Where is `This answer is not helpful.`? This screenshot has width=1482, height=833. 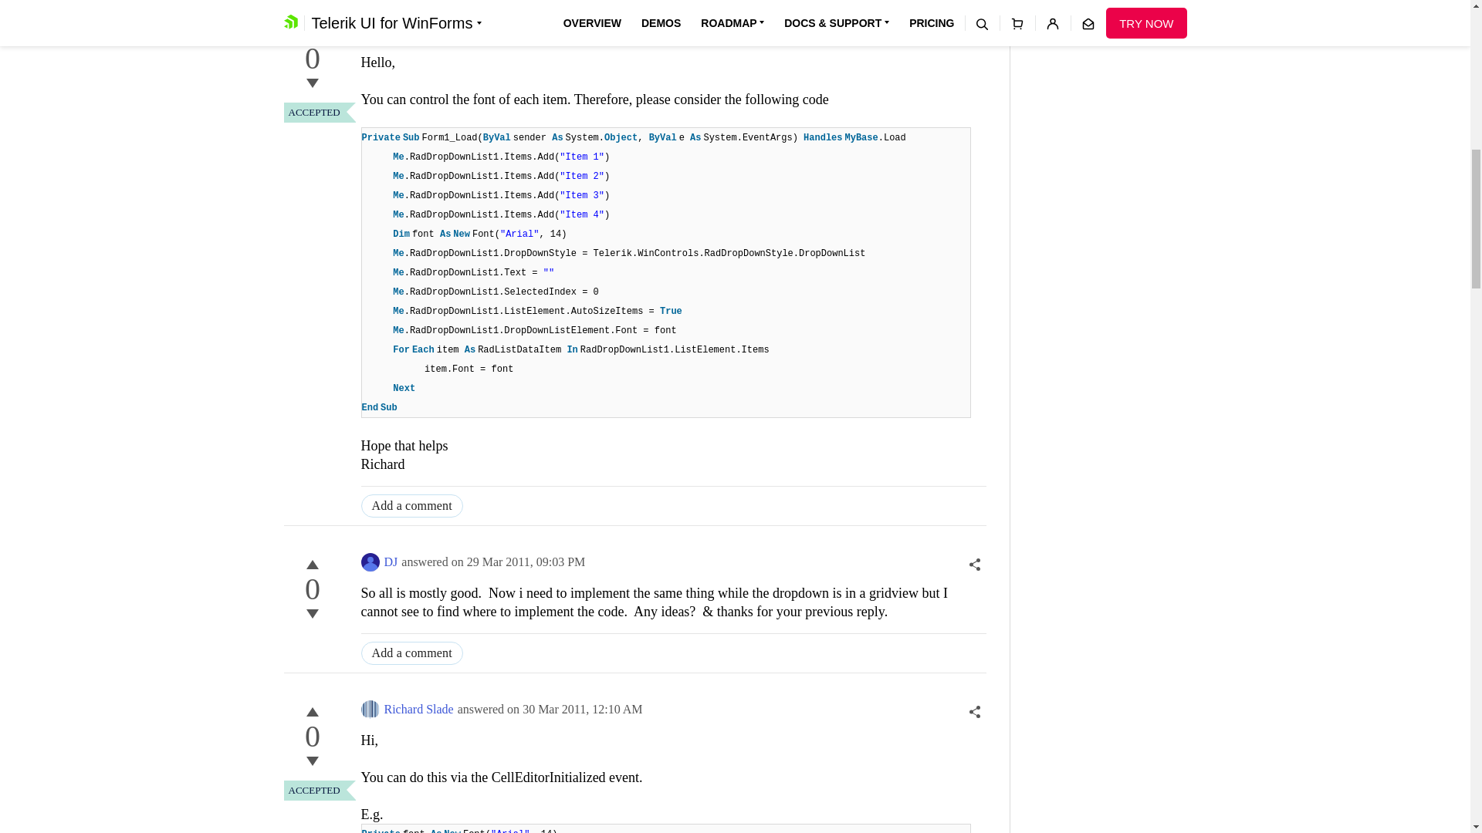 This answer is not helpful. is located at coordinates (312, 614).